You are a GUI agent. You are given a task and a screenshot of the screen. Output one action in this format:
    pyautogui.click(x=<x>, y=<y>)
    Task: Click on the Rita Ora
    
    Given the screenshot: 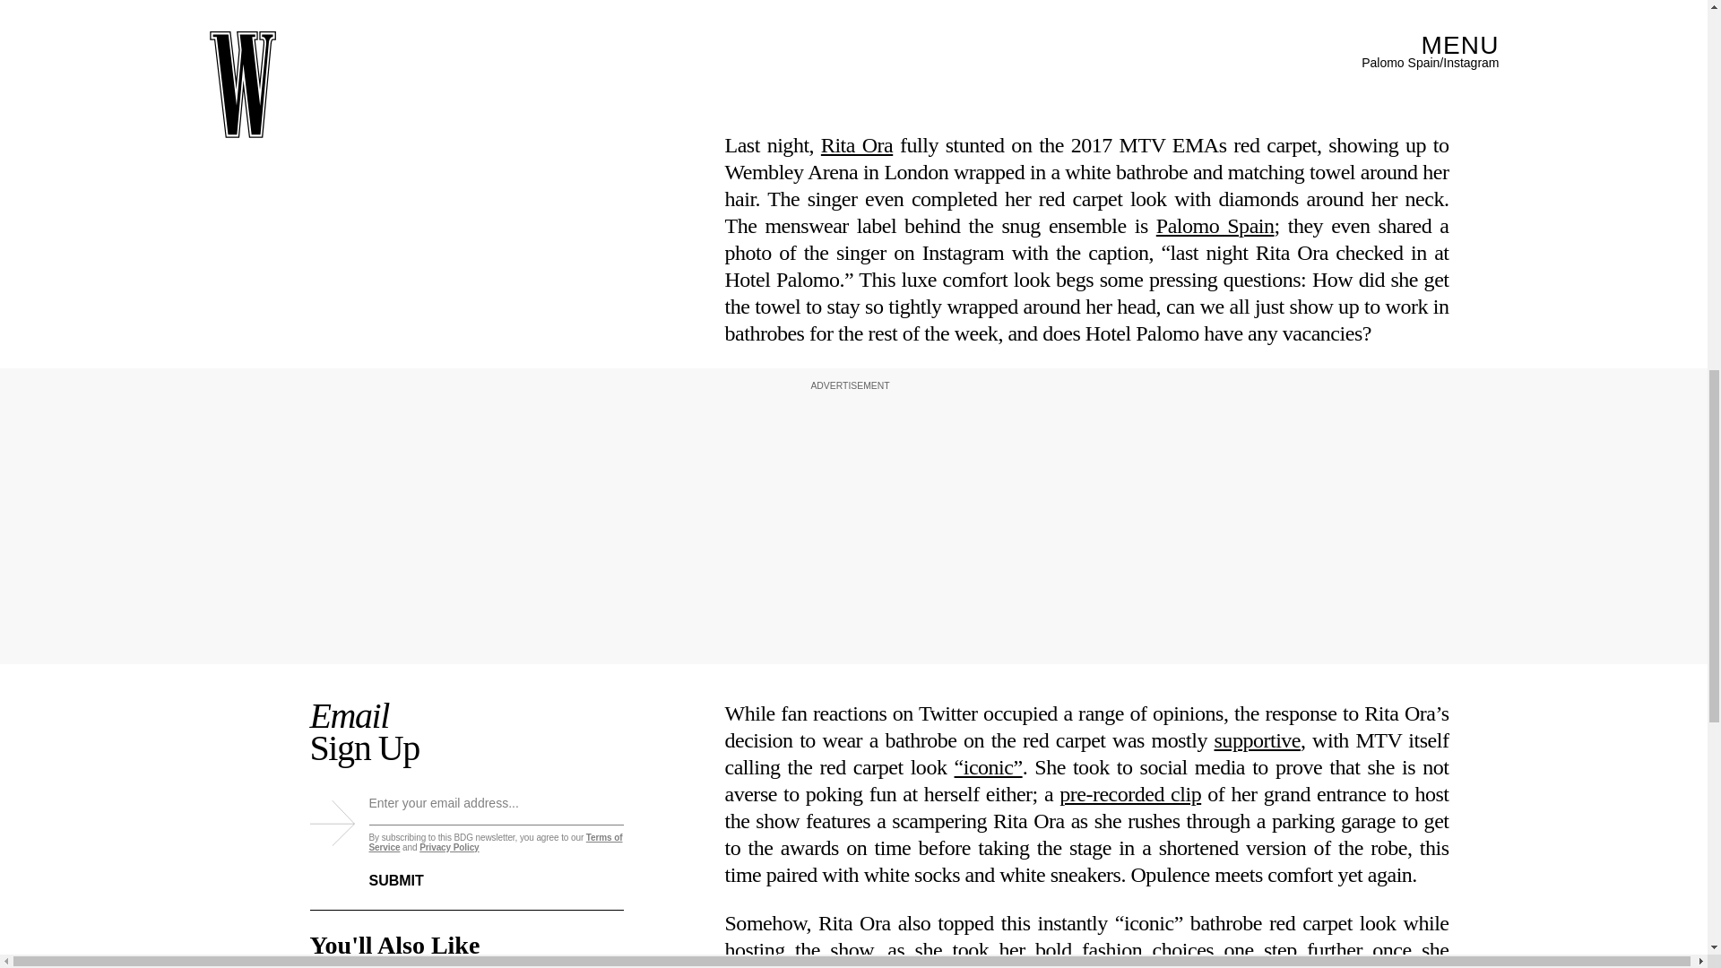 What is the action you would take?
    pyautogui.click(x=857, y=143)
    